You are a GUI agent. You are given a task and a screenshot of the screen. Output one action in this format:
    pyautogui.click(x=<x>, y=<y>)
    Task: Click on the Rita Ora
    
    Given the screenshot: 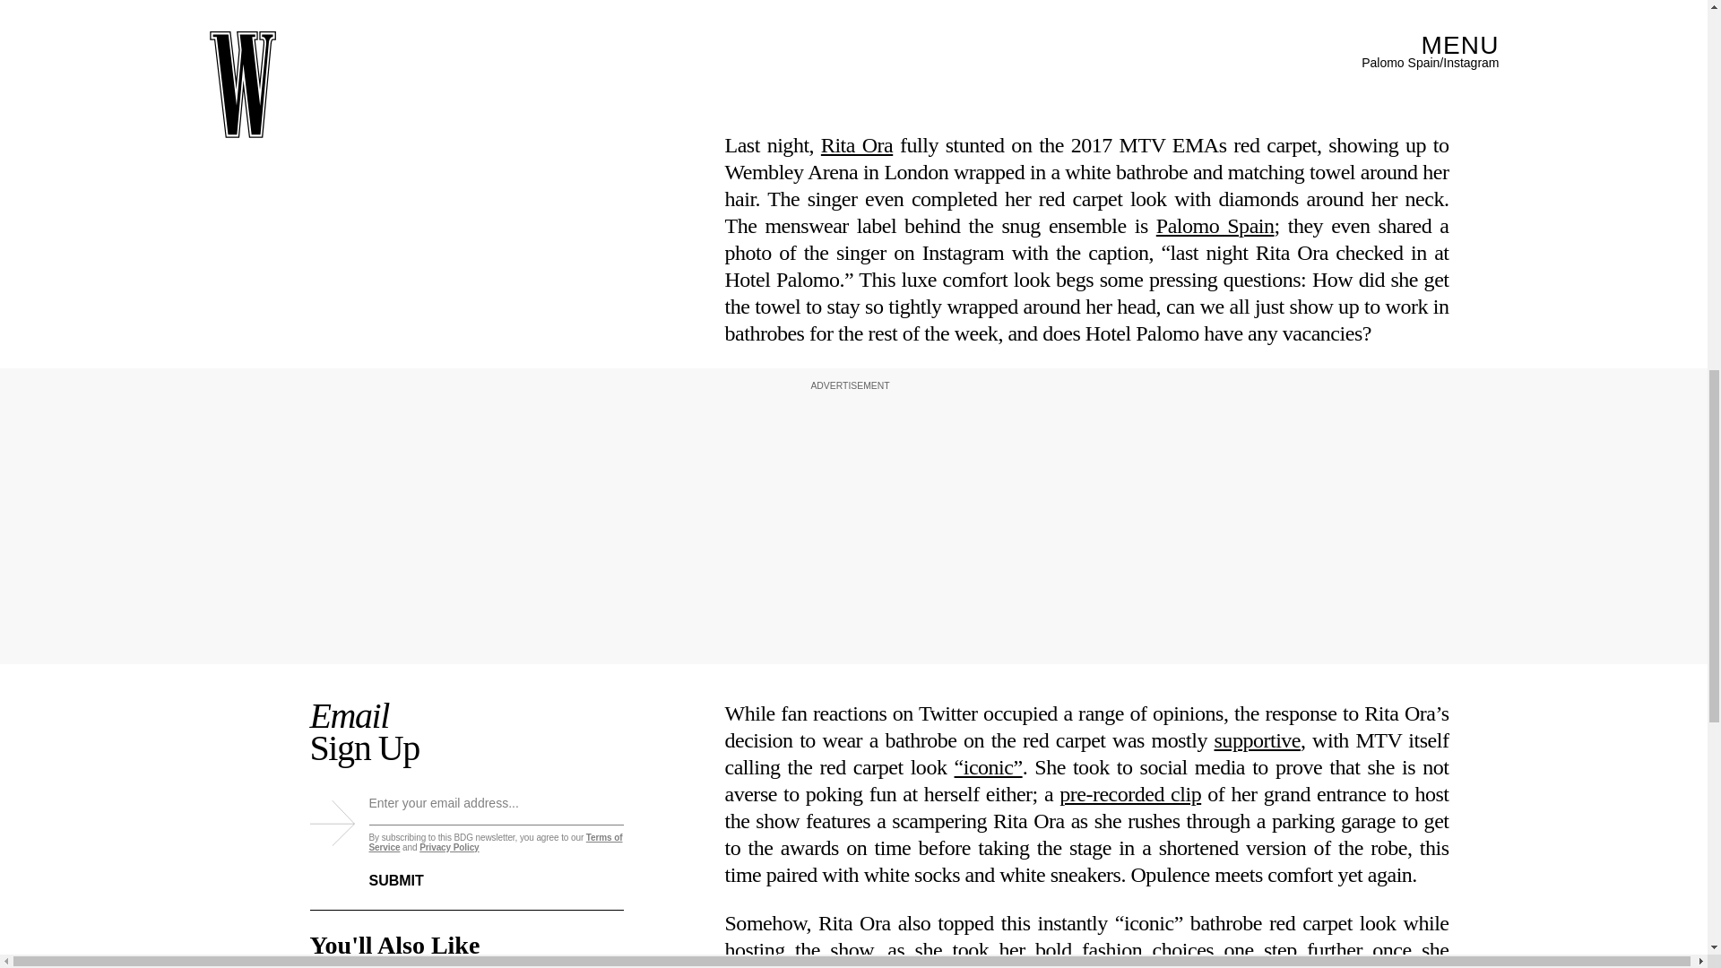 What is the action you would take?
    pyautogui.click(x=857, y=143)
    